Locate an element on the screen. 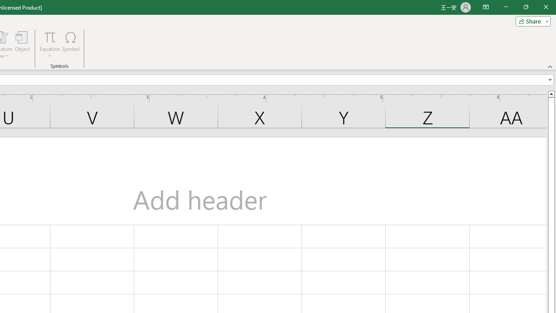 The height and width of the screenshot is (313, 556). Object... is located at coordinates (22, 44).